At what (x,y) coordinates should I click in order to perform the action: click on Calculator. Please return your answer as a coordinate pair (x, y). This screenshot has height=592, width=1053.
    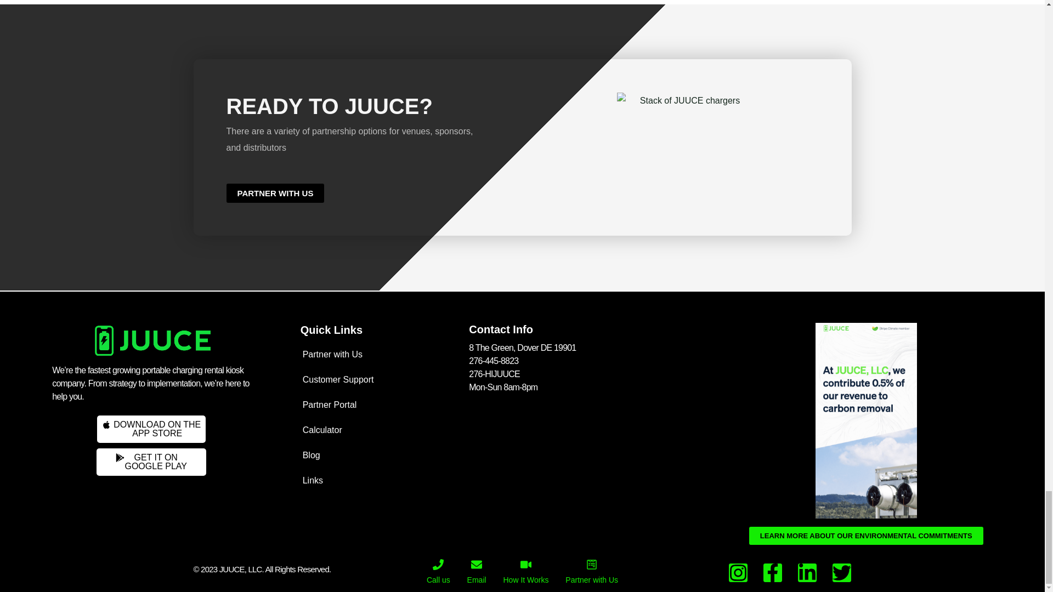
    Looking at the image, I should click on (381, 455).